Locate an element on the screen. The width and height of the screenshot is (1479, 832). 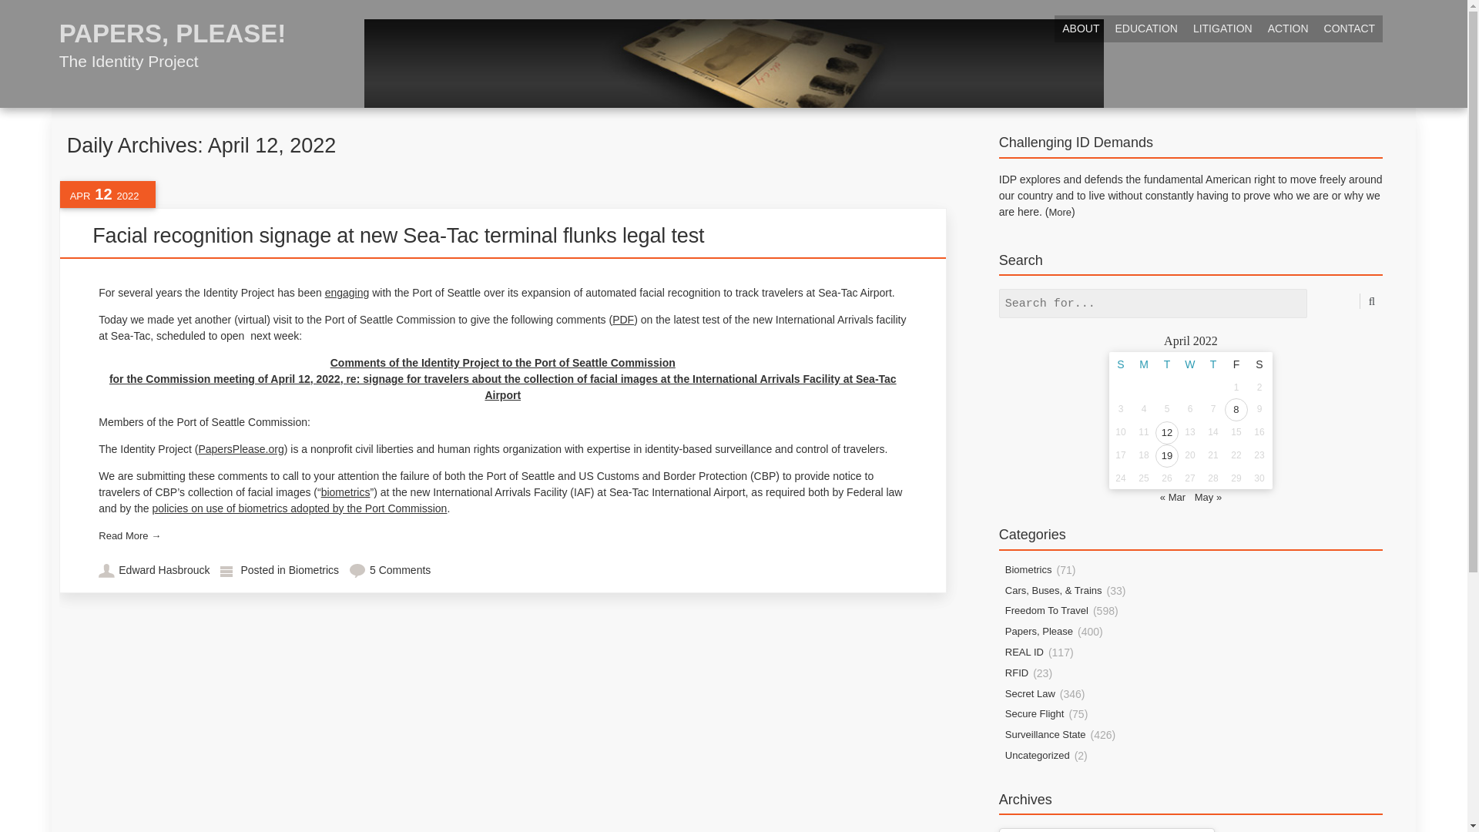
Friday is located at coordinates (1236, 364).